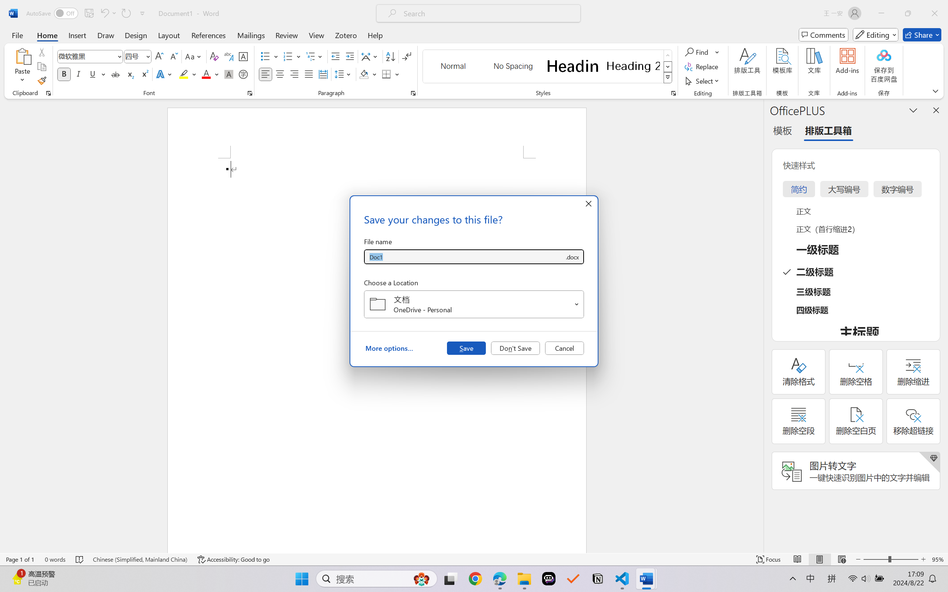 This screenshot has height=592, width=948. Describe the element at coordinates (475, 579) in the screenshot. I see `Google Chrome` at that location.